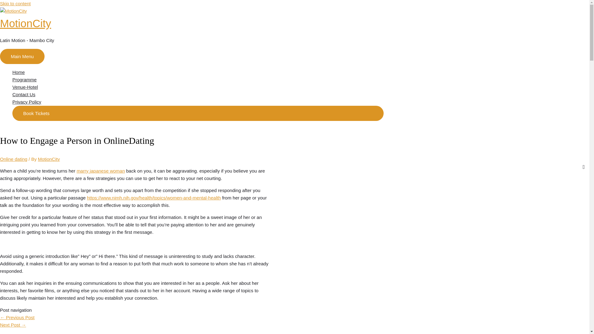 This screenshot has width=594, height=334. I want to click on Programme, so click(198, 80).